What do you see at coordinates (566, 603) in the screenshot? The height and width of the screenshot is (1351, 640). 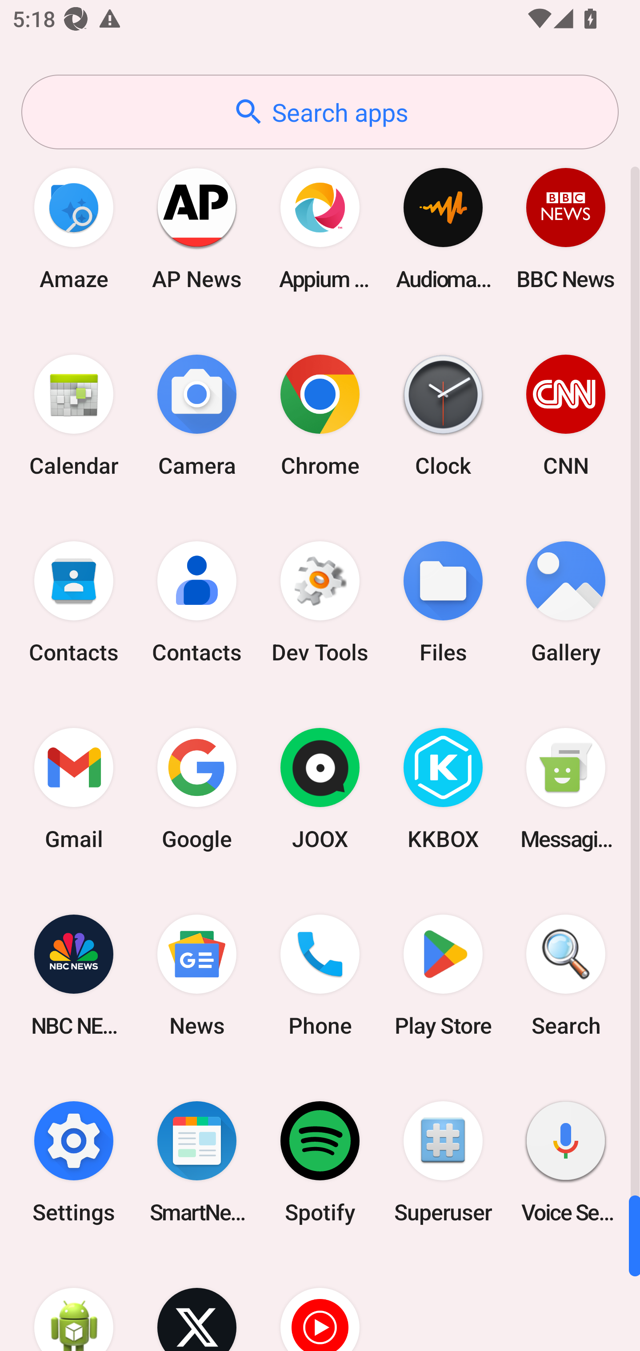 I see `Gallery` at bounding box center [566, 603].